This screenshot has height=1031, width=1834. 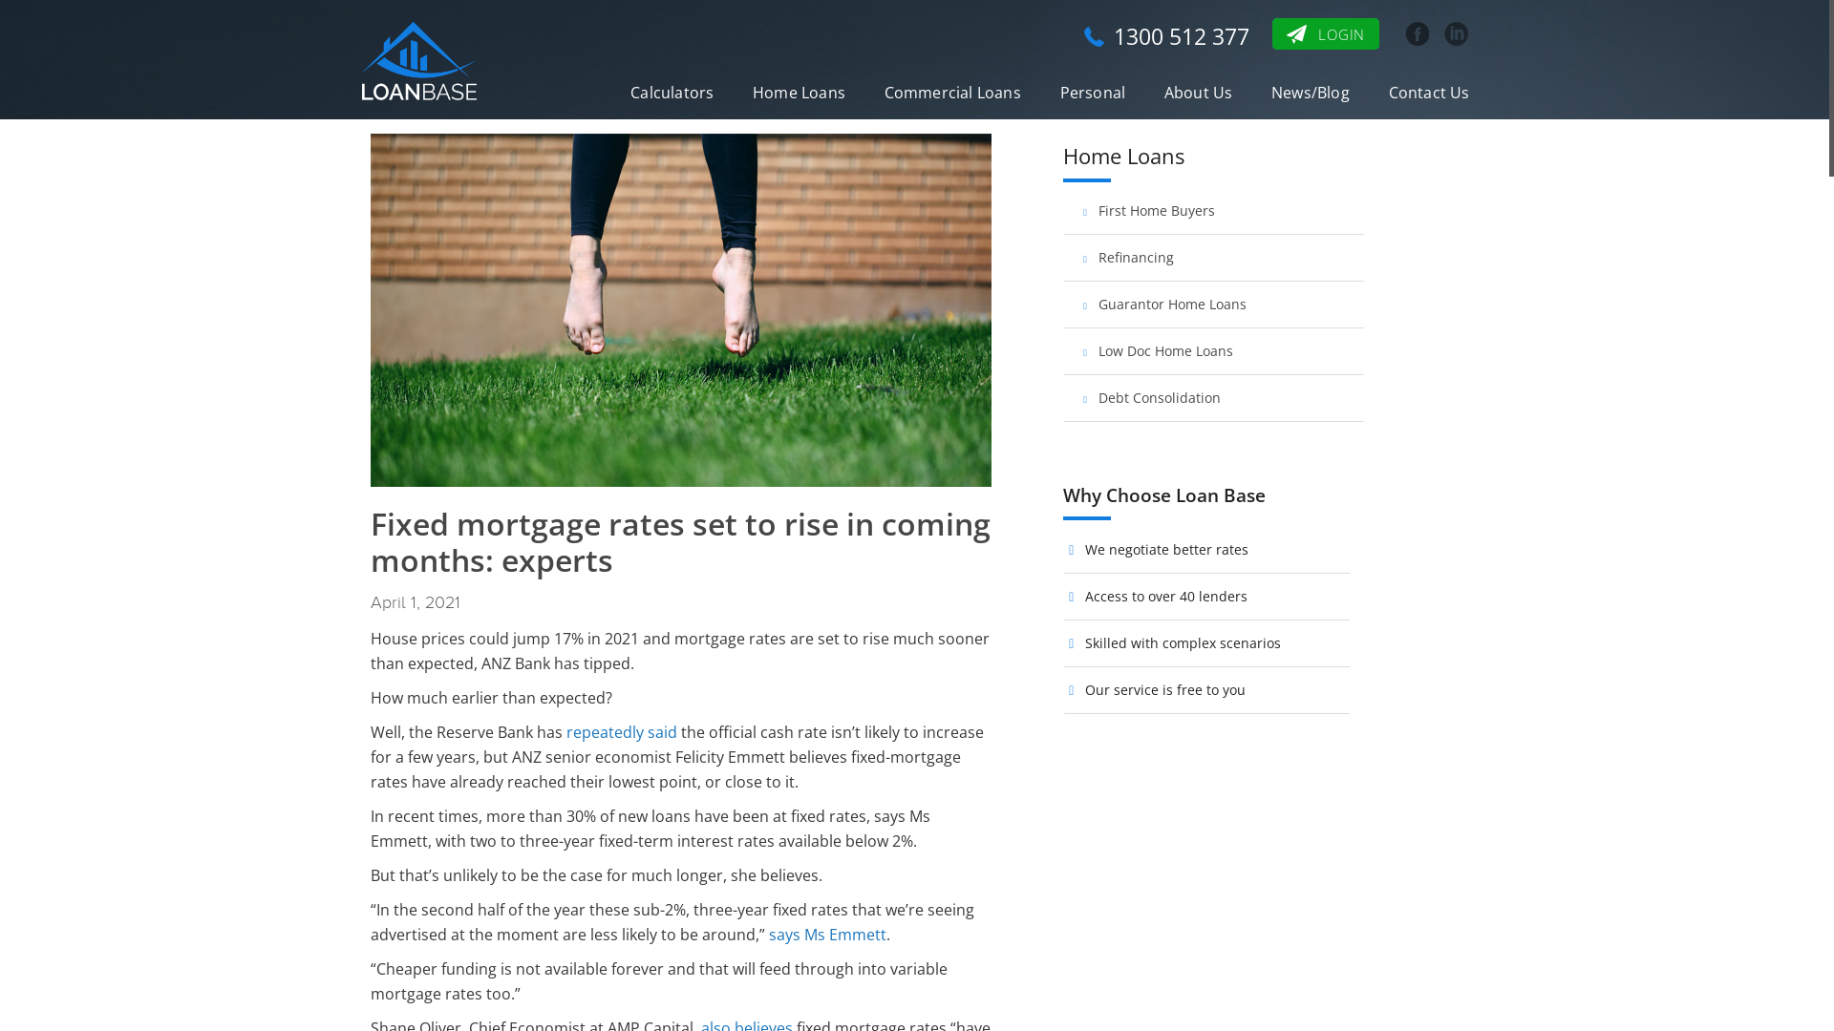 What do you see at coordinates (799, 93) in the screenshot?
I see `Home Loans` at bounding box center [799, 93].